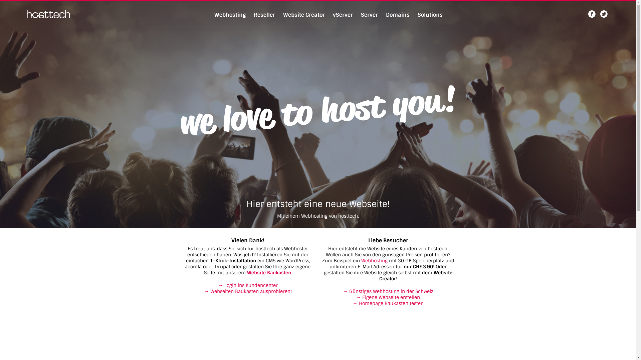 The height and width of the screenshot is (360, 641). I want to click on Website Baukasten, so click(269, 273).